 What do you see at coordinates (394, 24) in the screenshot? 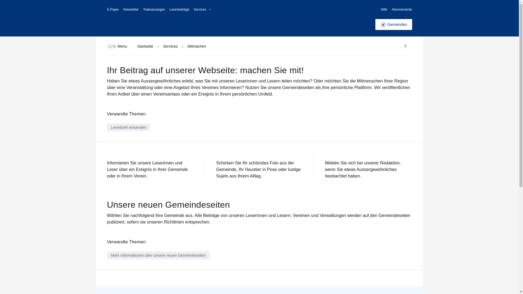
I see `Gemeinden` at bounding box center [394, 24].